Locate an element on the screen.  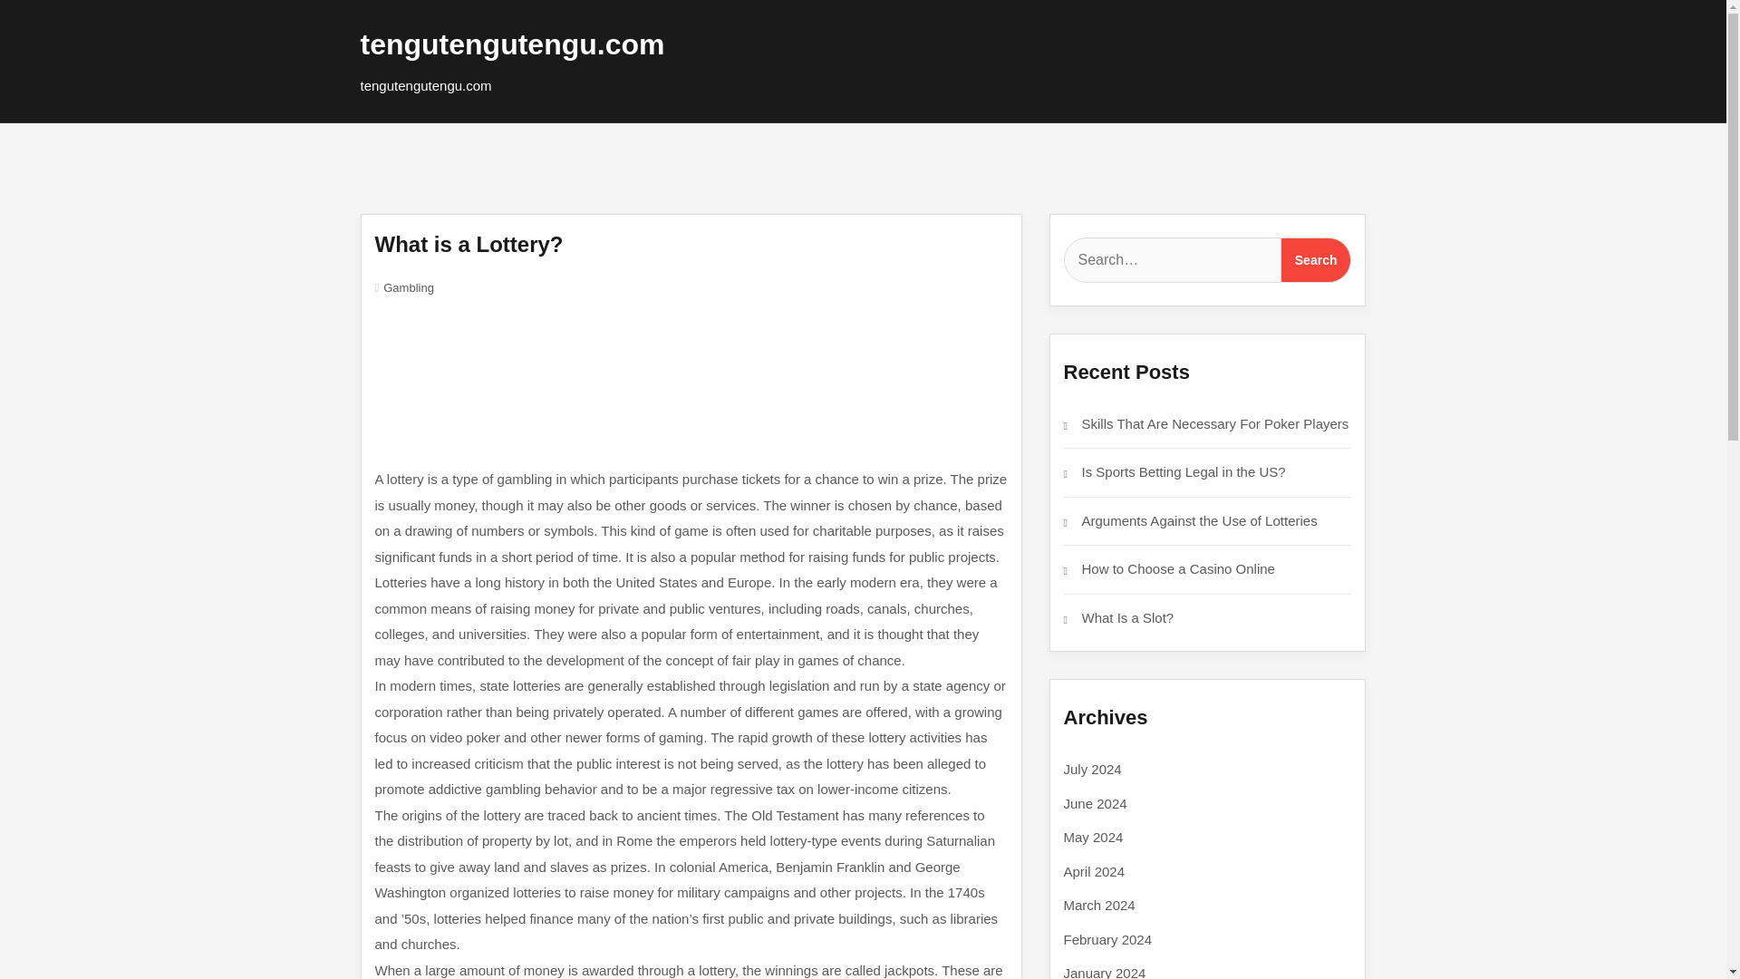
April 2024 is located at coordinates (1095, 870).